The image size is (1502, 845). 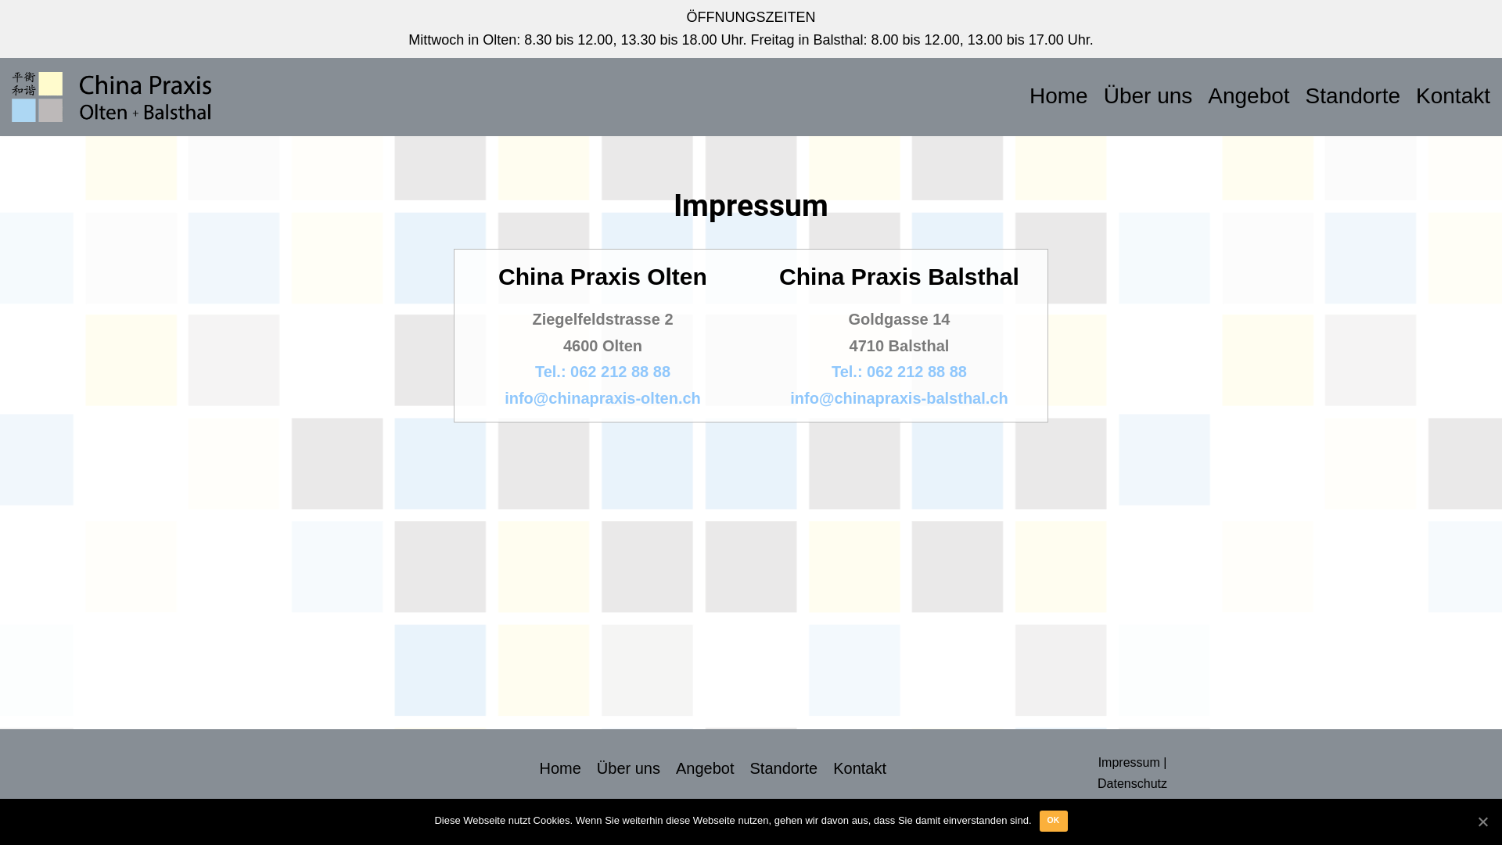 What do you see at coordinates (784, 768) in the screenshot?
I see `Standorte` at bounding box center [784, 768].